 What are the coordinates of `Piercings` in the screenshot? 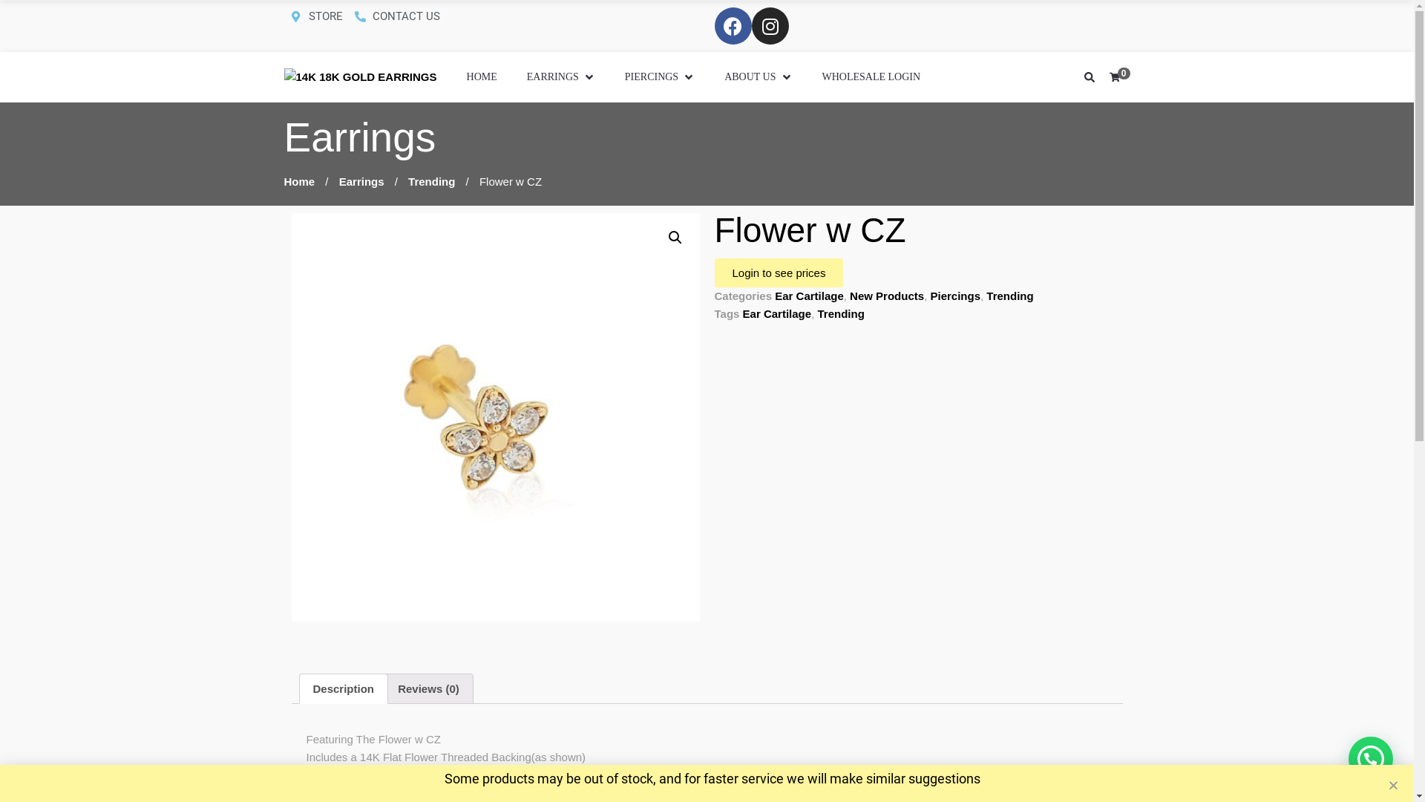 It's located at (955, 296).